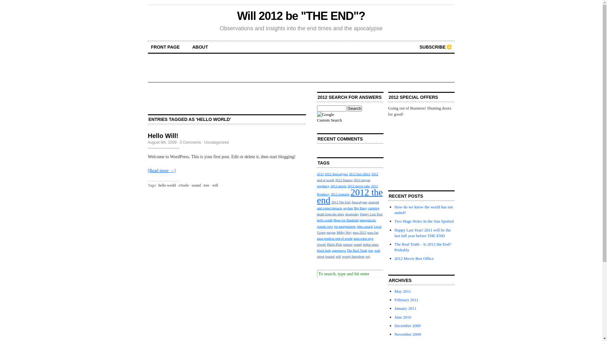  What do you see at coordinates (301, 39) in the screenshot?
I see `Advertisement` at bounding box center [301, 39].